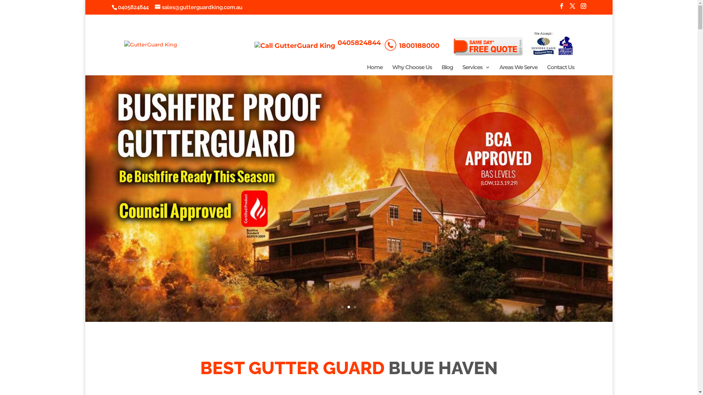 This screenshot has width=703, height=395. What do you see at coordinates (319, 45) in the screenshot?
I see `0405824844` at bounding box center [319, 45].